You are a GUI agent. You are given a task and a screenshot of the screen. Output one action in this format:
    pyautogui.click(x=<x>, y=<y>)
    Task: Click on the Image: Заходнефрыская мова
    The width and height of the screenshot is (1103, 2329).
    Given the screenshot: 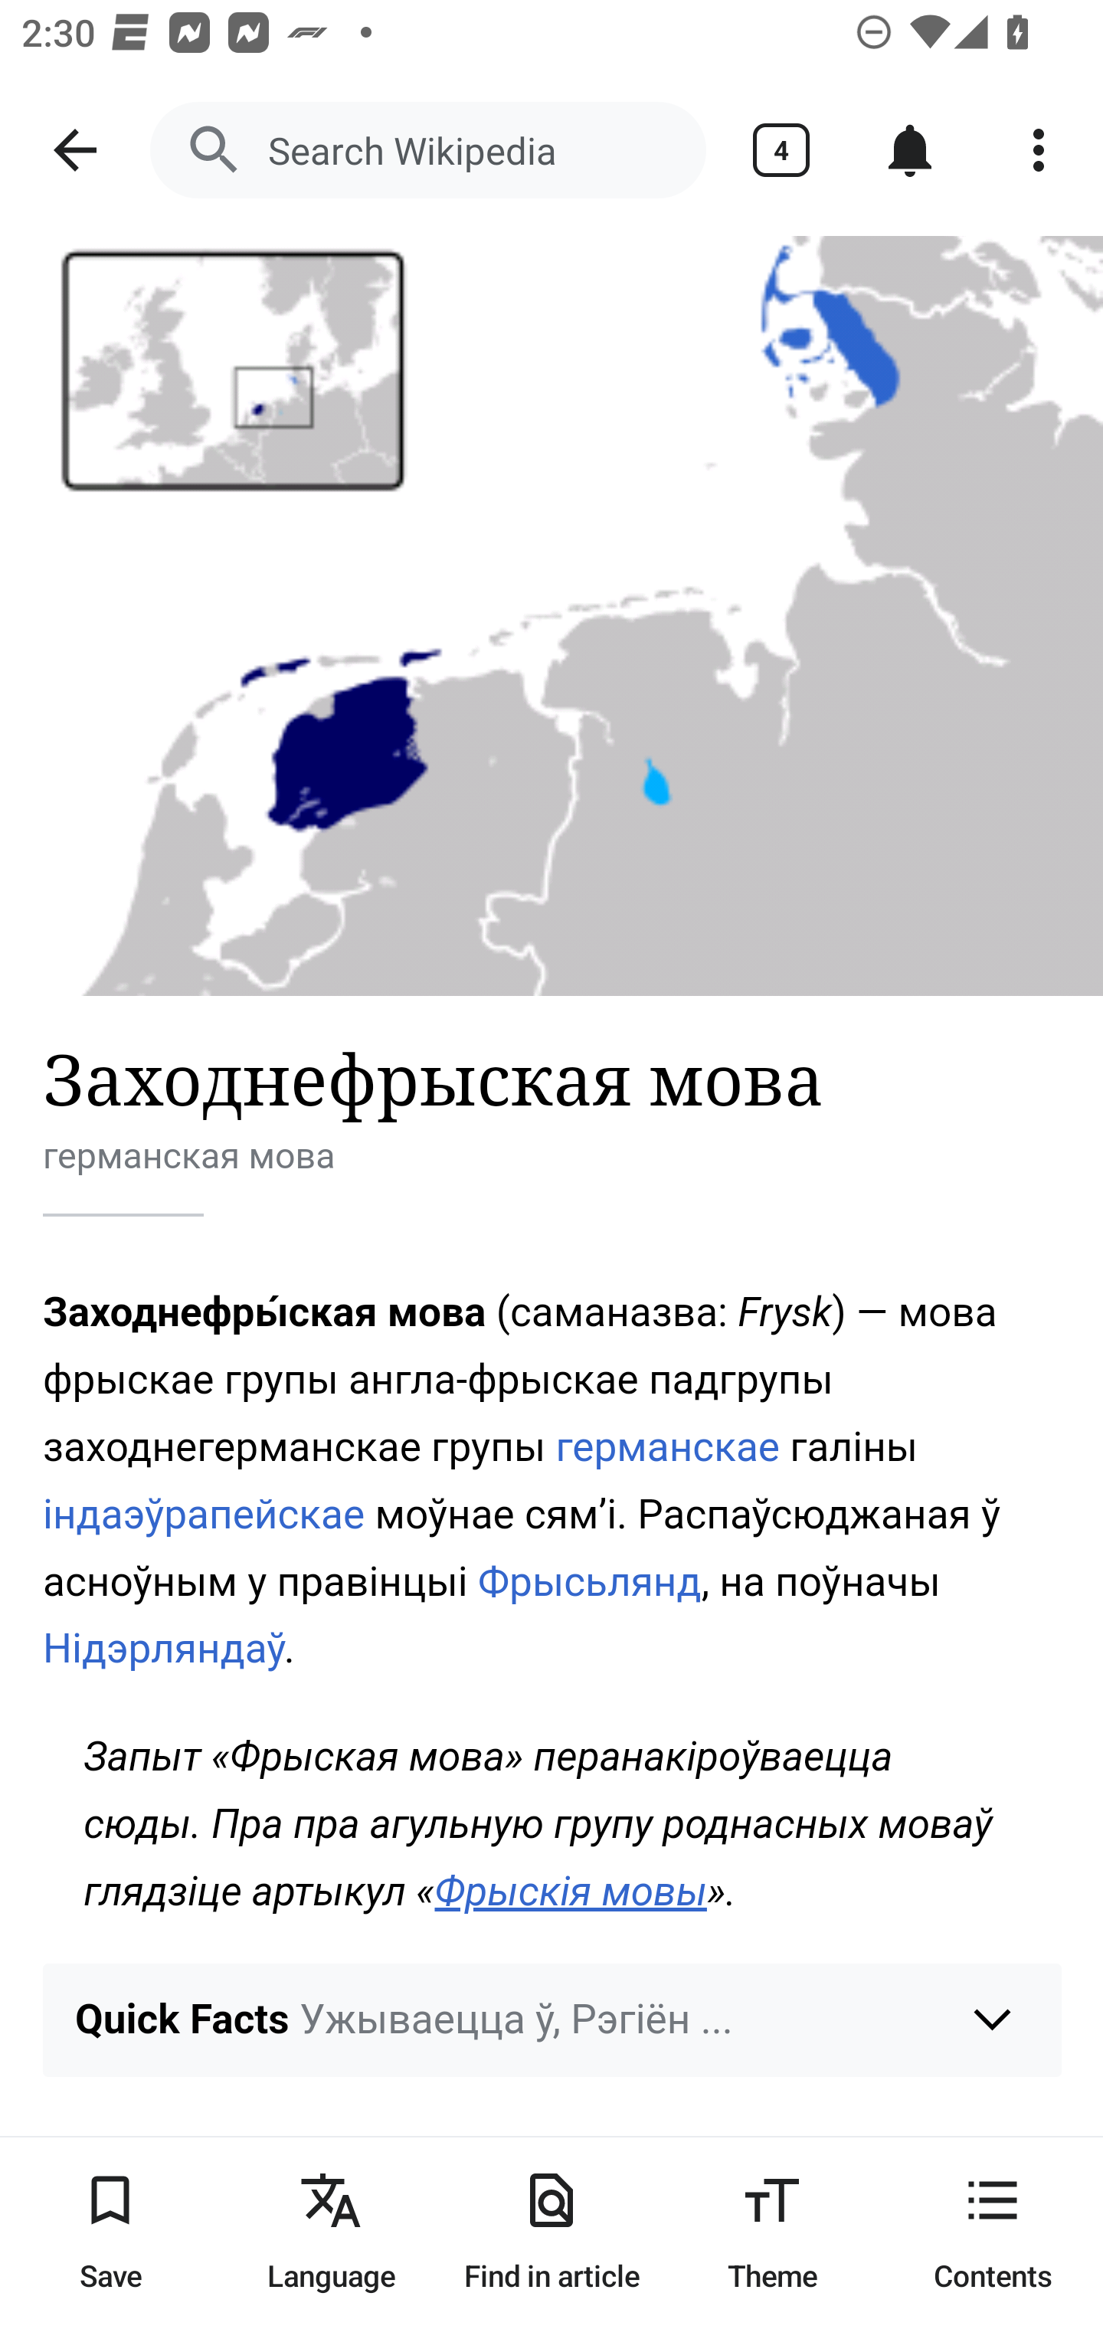 What is the action you would take?
    pyautogui.click(x=551, y=616)
    